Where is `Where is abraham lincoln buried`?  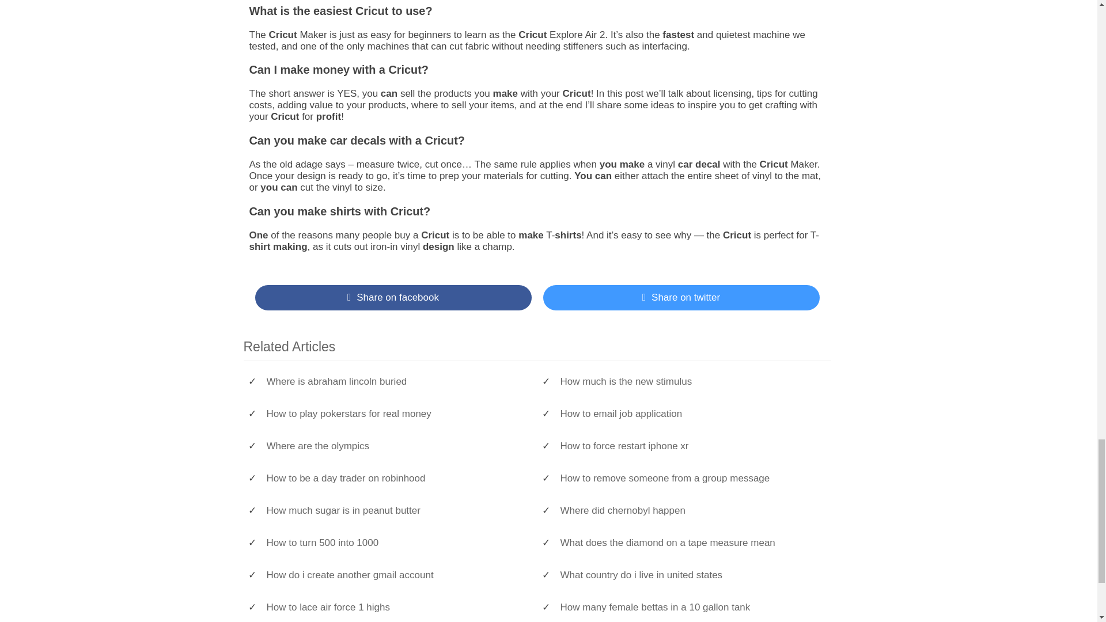
Where is abraham lincoln buried is located at coordinates (396, 381).